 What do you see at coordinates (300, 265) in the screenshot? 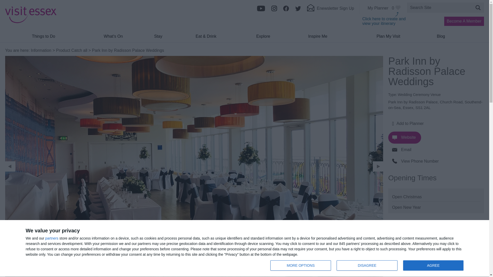
I see `MORE OPTIONS` at bounding box center [300, 265].